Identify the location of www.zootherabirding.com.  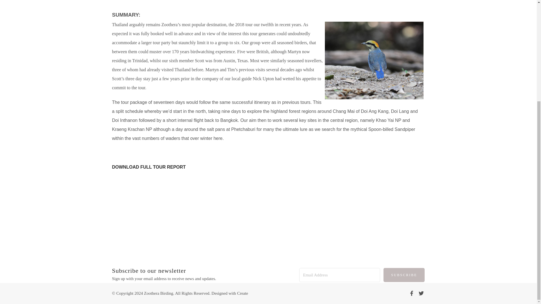
(276, 245).